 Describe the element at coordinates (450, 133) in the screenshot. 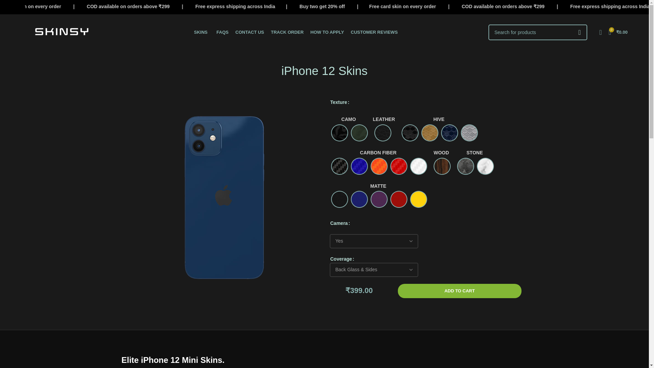

I see `Blue Hive` at that location.